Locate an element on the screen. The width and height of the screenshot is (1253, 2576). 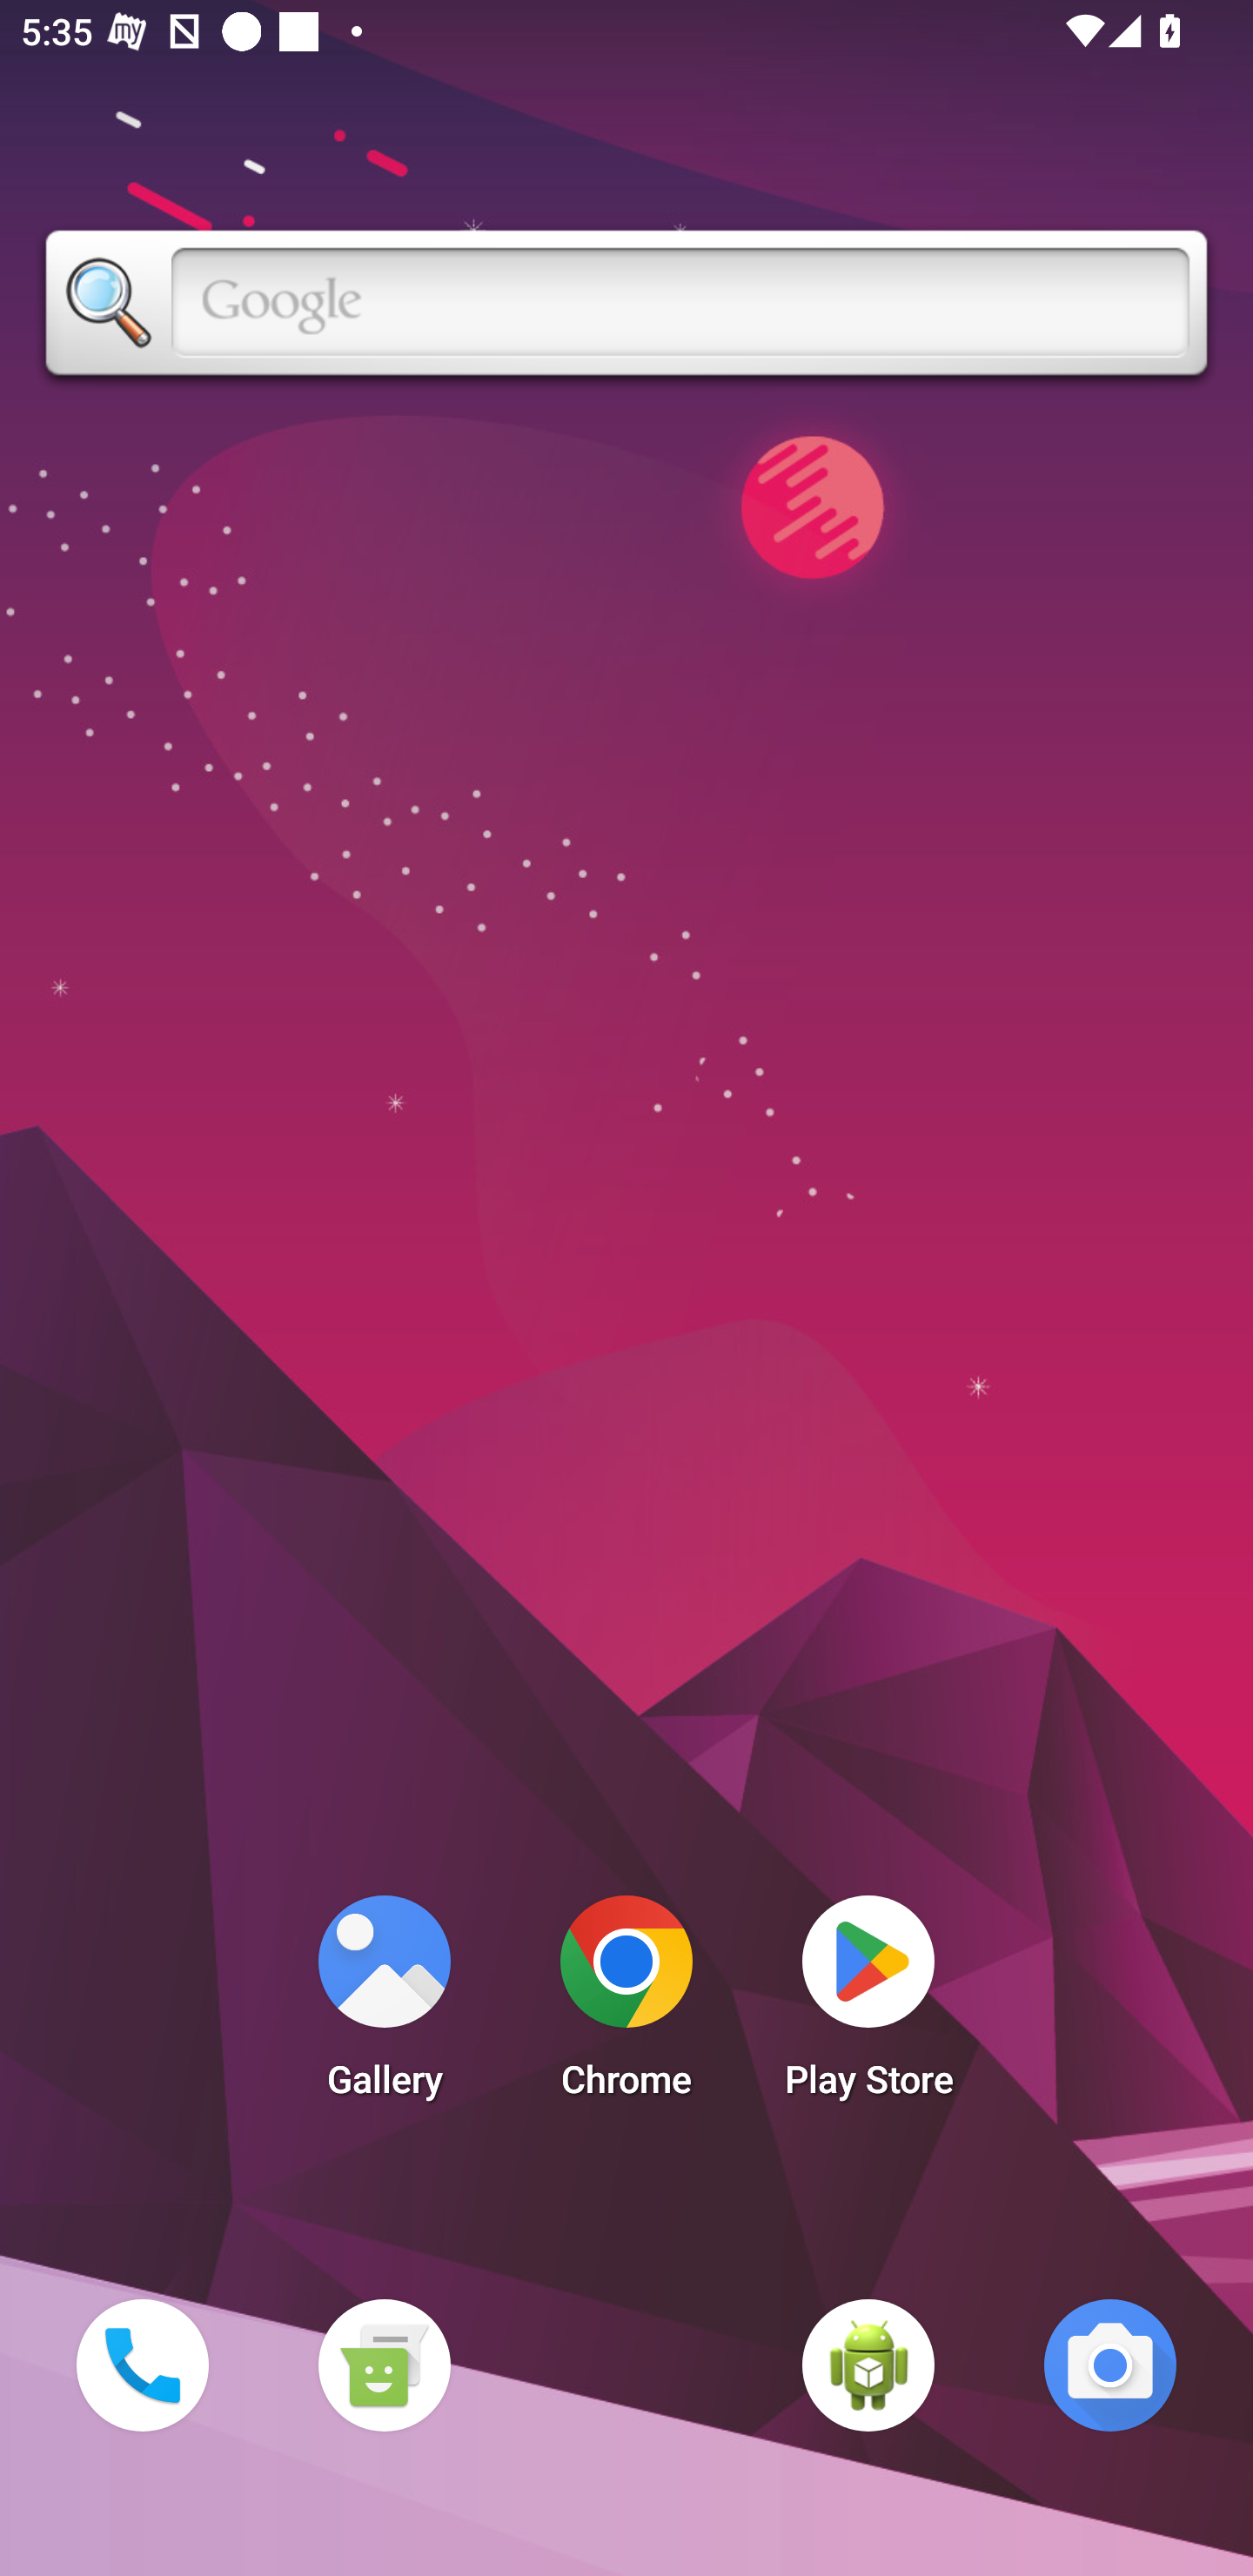
Camera is located at coordinates (1110, 2365).